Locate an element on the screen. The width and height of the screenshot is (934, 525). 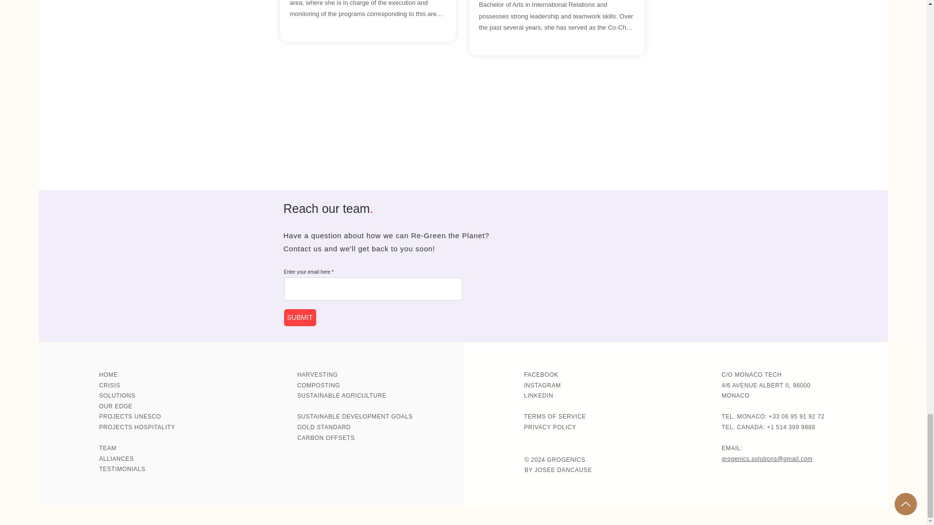
TEAM is located at coordinates (108, 448).